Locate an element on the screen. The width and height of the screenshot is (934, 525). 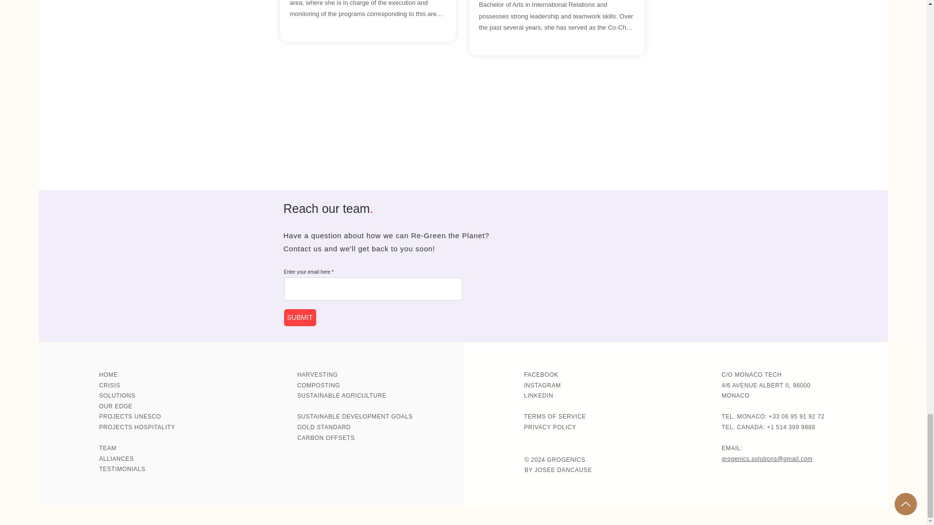
TEAM is located at coordinates (108, 448).